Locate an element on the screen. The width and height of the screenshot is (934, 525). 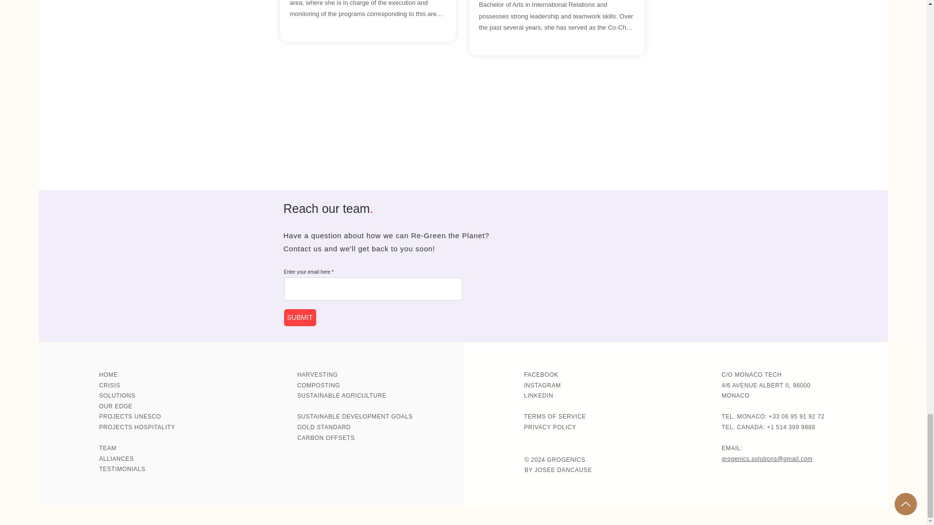
TEAM is located at coordinates (108, 448).